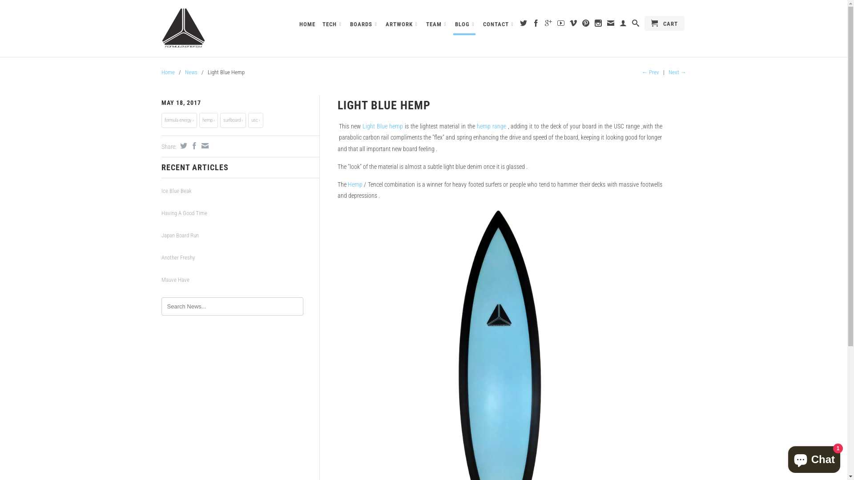 The height and width of the screenshot is (480, 854). Describe the element at coordinates (182, 146) in the screenshot. I see `Share this on Twitter` at that location.